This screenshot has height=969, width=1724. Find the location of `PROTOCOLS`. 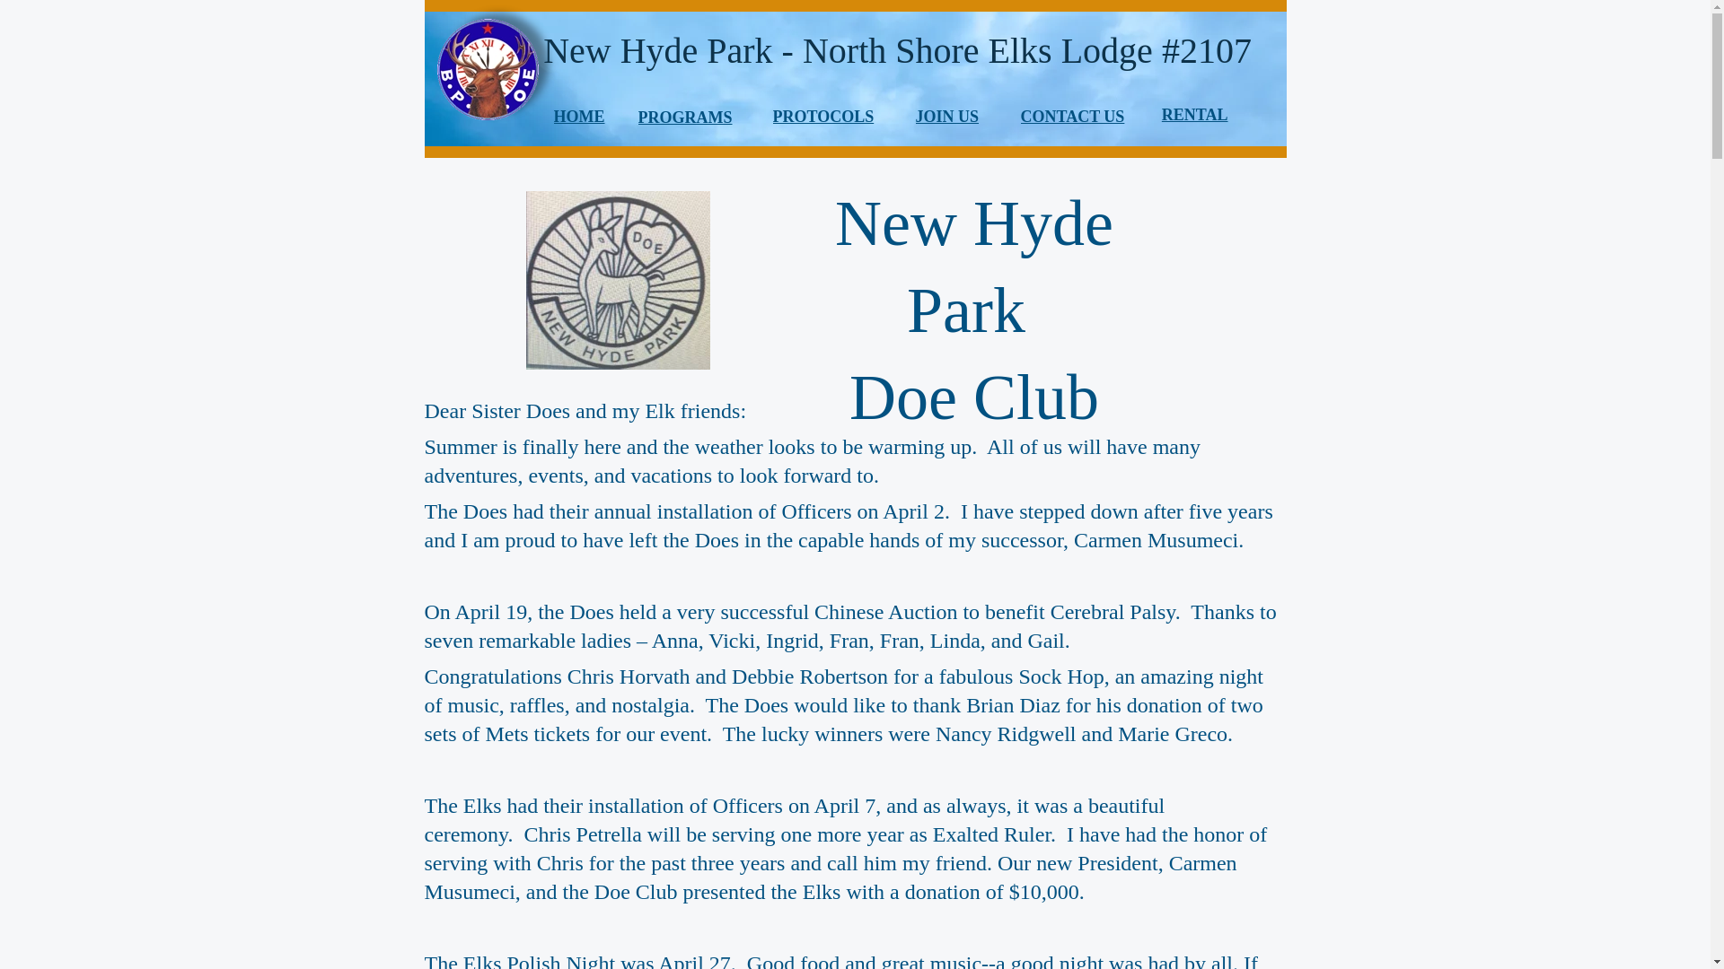

PROTOCOLS is located at coordinates (822, 117).